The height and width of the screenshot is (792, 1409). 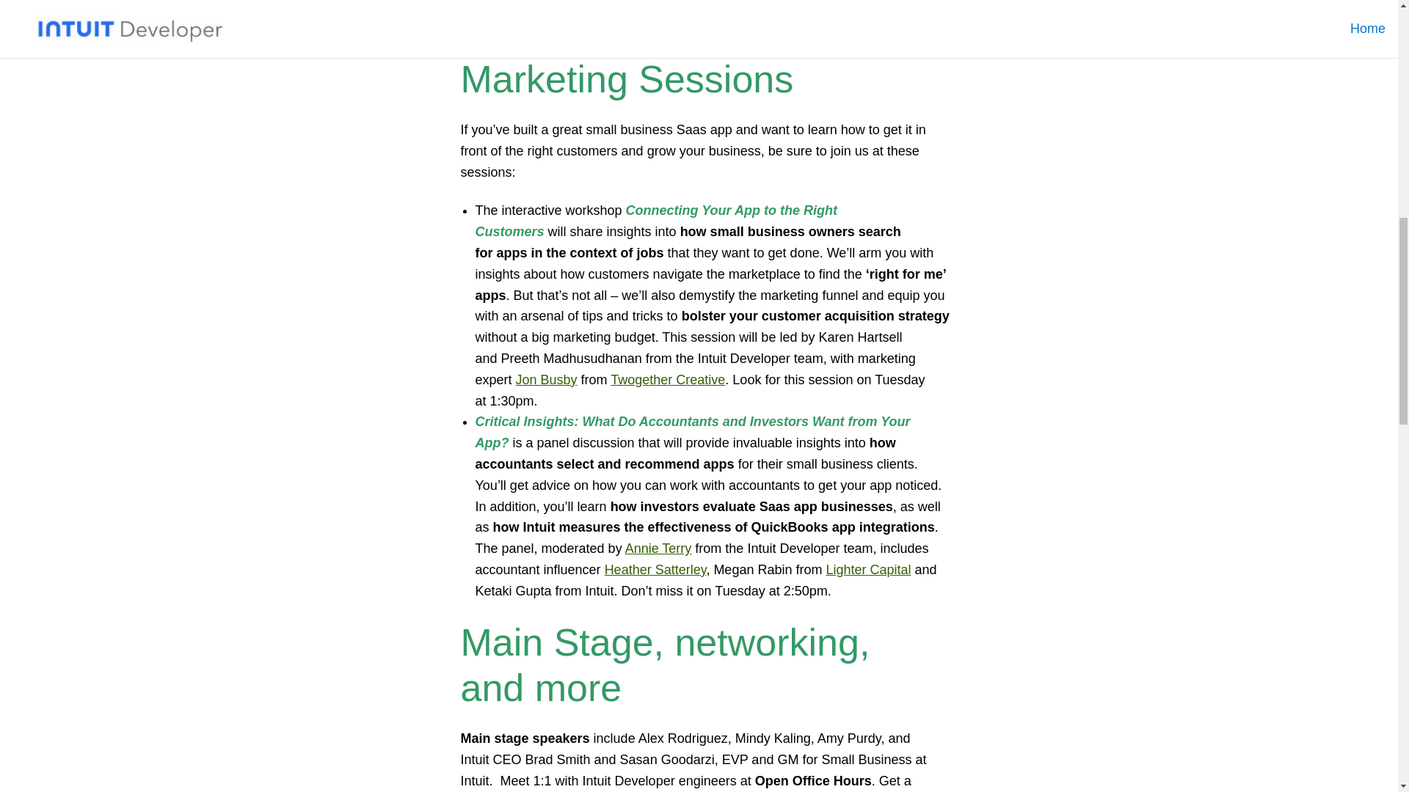 I want to click on Twogether Creative, so click(x=668, y=380).